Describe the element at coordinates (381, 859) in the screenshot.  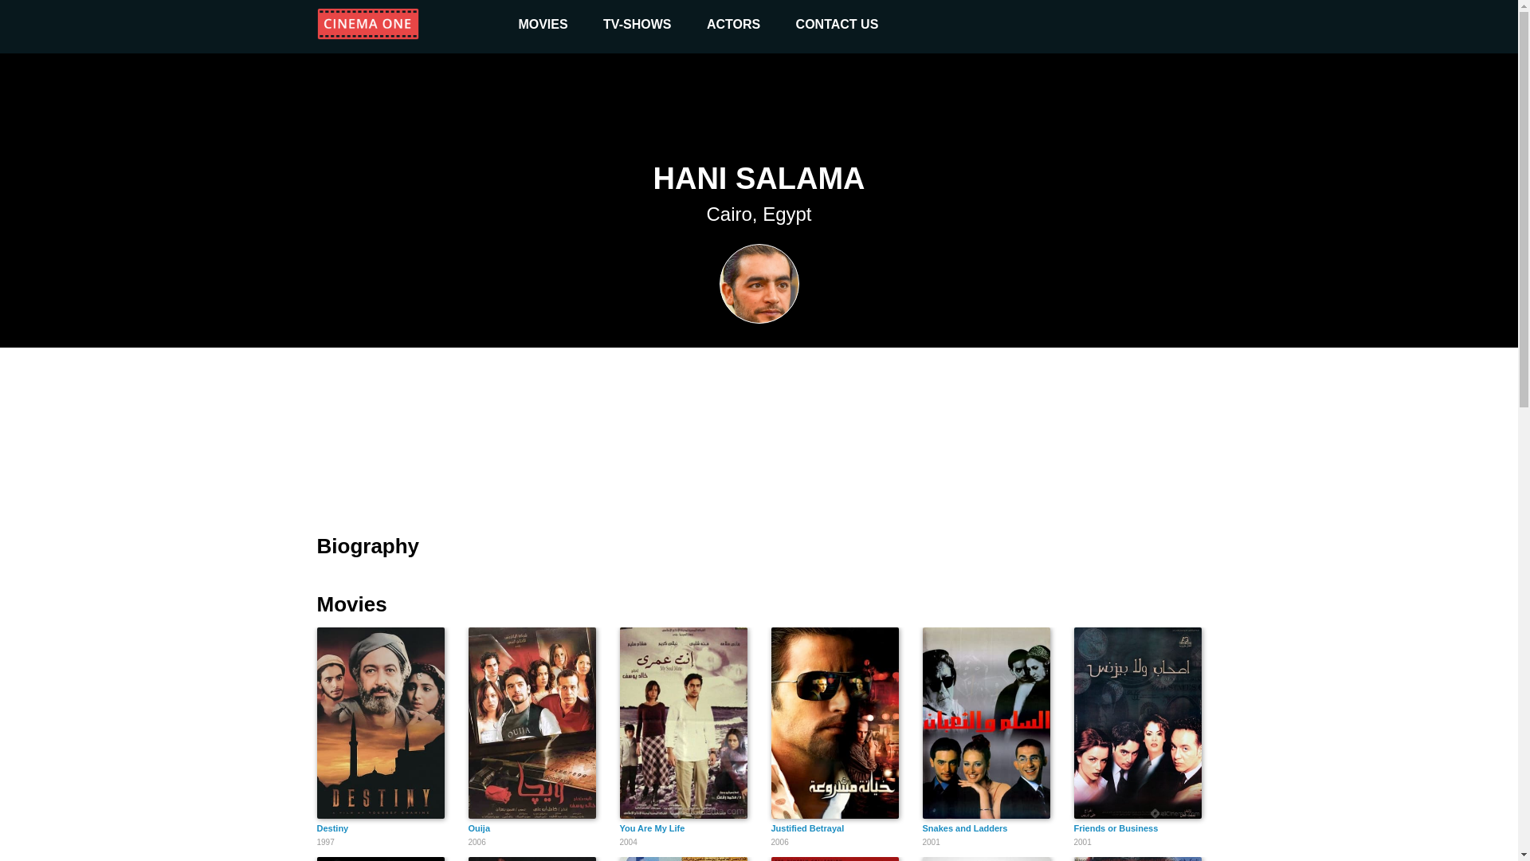
I see `TV-SHOWS` at that location.